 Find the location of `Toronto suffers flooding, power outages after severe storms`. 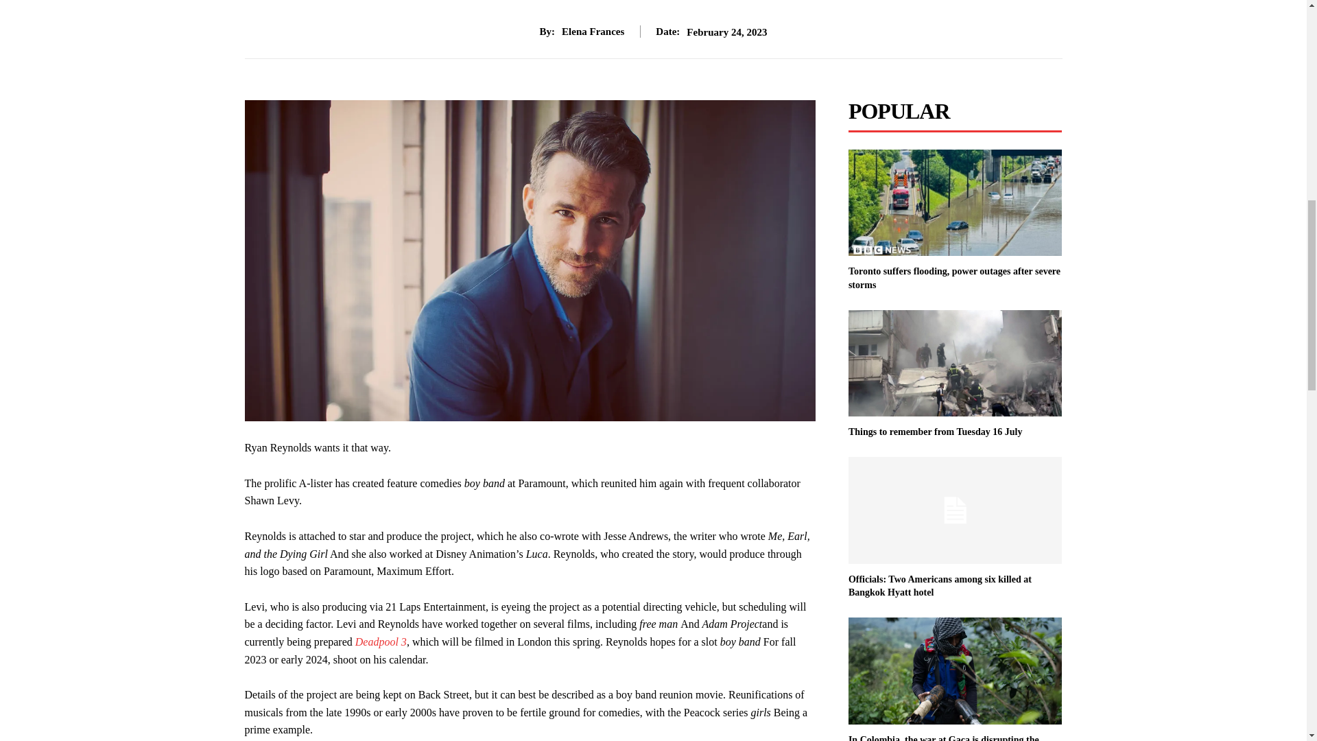

Toronto suffers flooding, power outages after severe storms is located at coordinates (955, 203).